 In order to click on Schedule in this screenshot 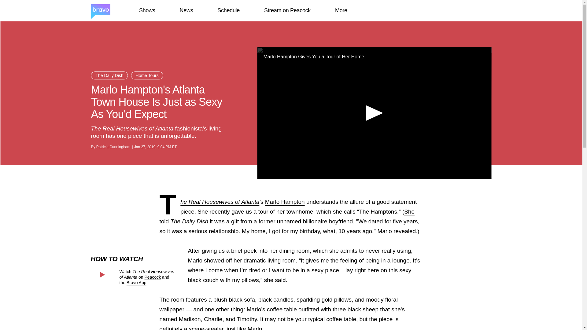, I will do `click(228, 10)`.